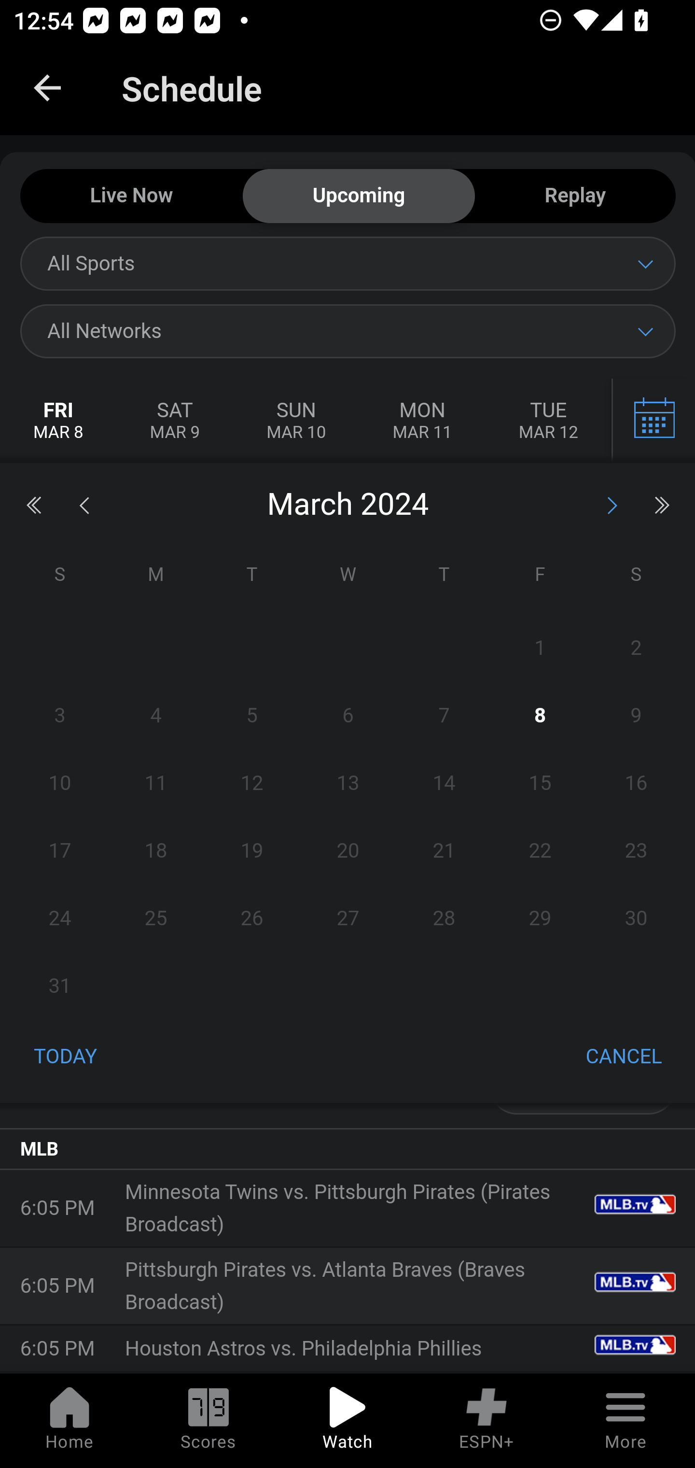 The height and width of the screenshot is (1468, 695). I want to click on MON MAR 11, so click(422, 421).